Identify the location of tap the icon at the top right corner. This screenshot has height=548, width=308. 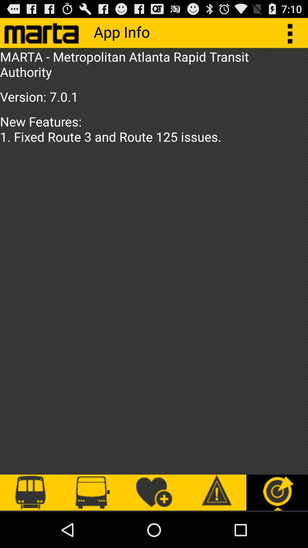
(293, 33).